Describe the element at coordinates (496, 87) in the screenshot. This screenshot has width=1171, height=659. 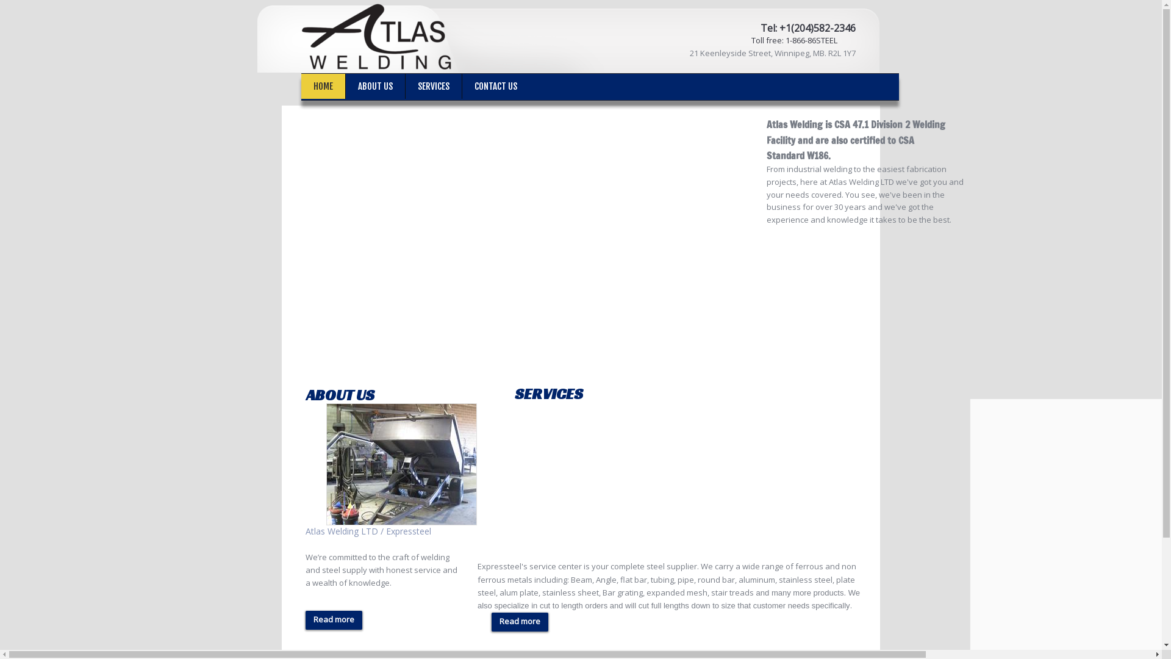
I see `CONTACT US` at that location.